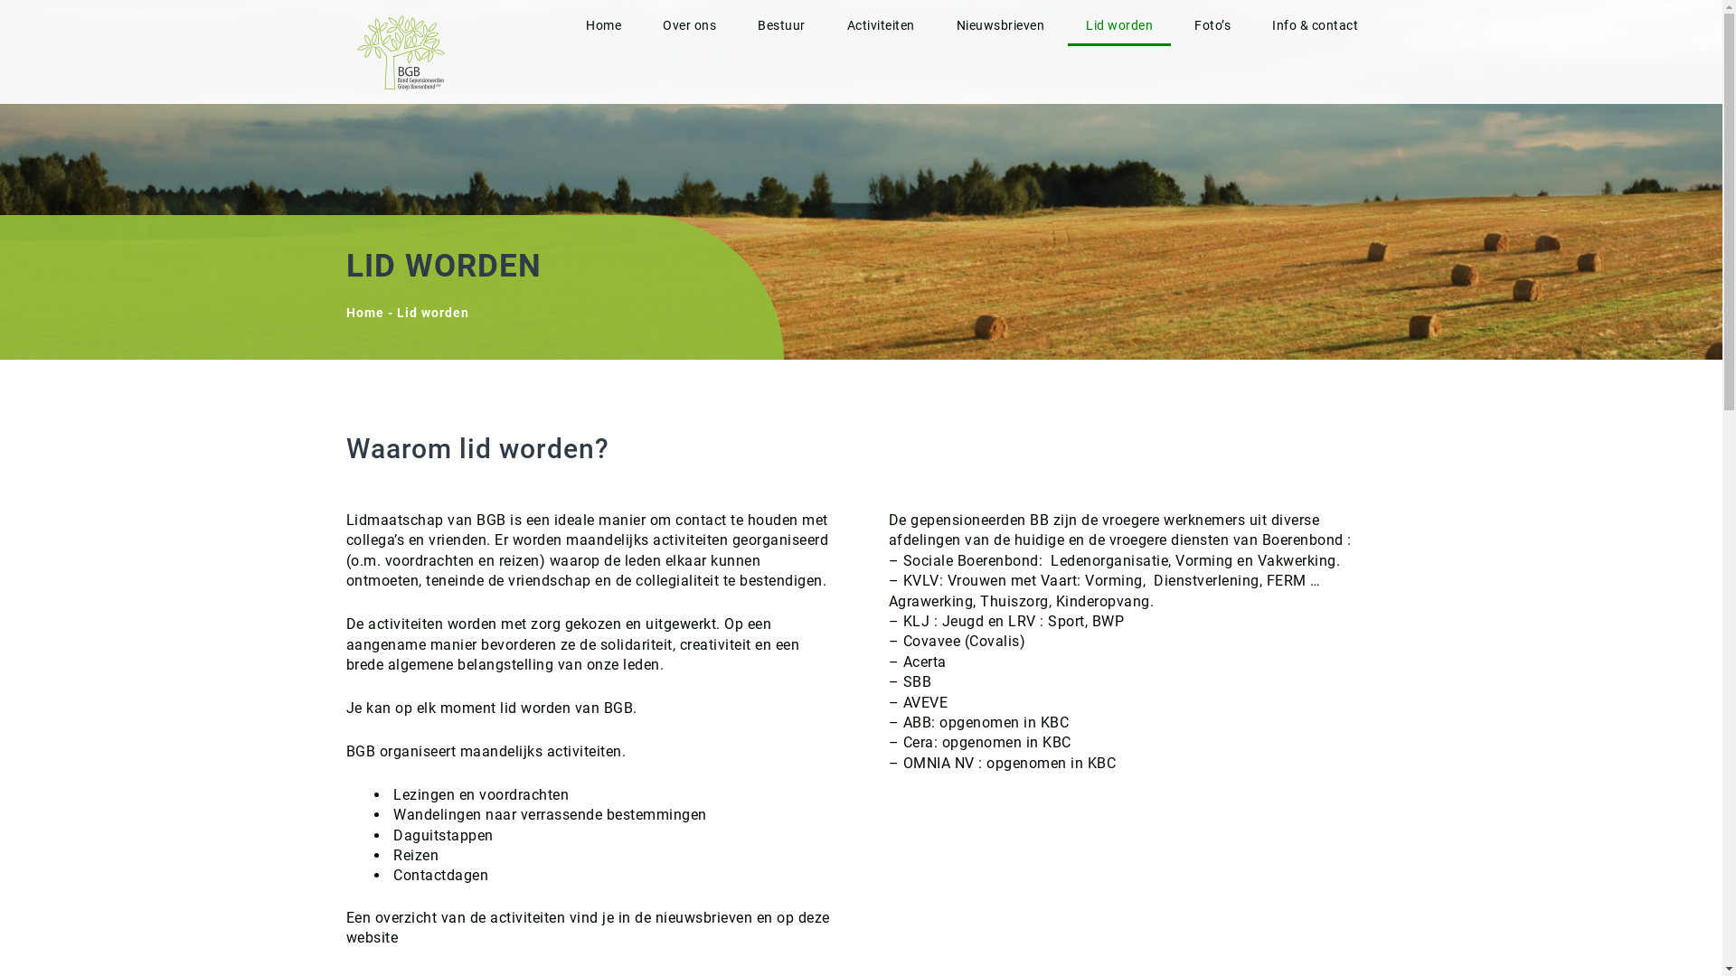 The image size is (1736, 976). Describe the element at coordinates (1119, 25) in the screenshot. I see `Lid worden` at that location.